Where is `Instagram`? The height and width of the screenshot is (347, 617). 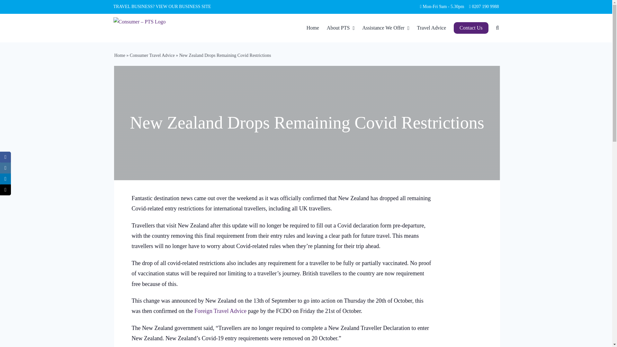 Instagram is located at coordinates (5, 168).